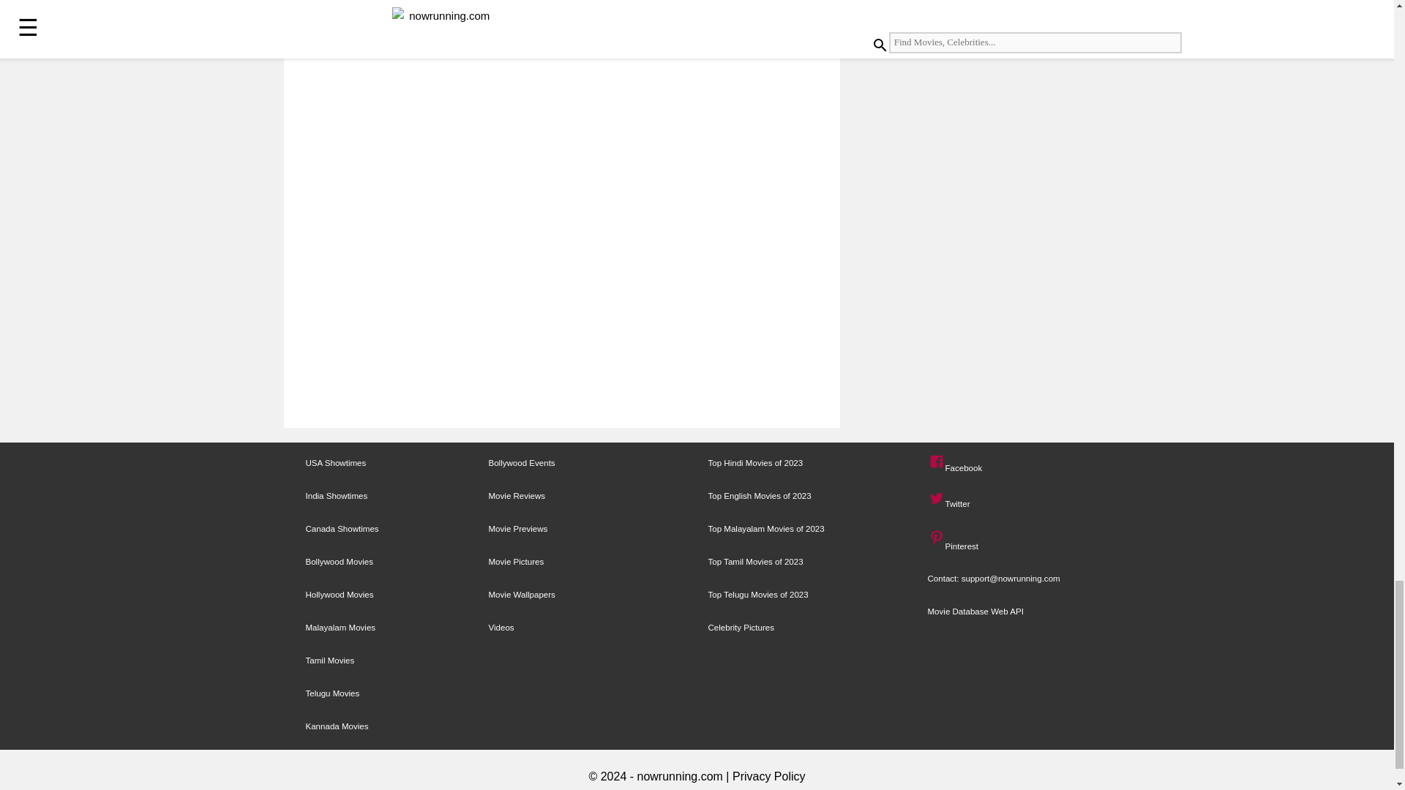  I want to click on India Showtimes, so click(337, 495).